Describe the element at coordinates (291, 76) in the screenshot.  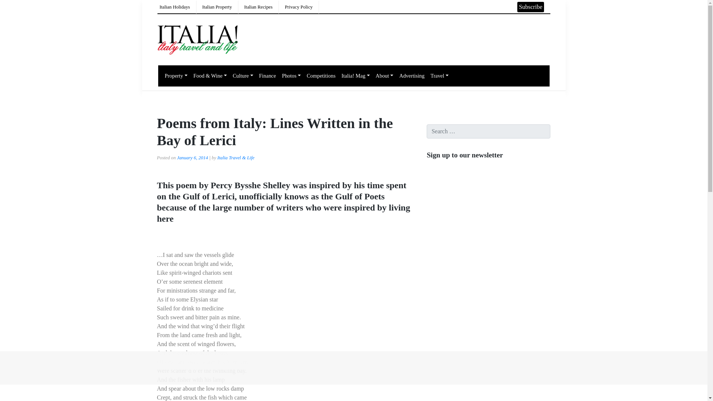
I see `Photos` at that location.